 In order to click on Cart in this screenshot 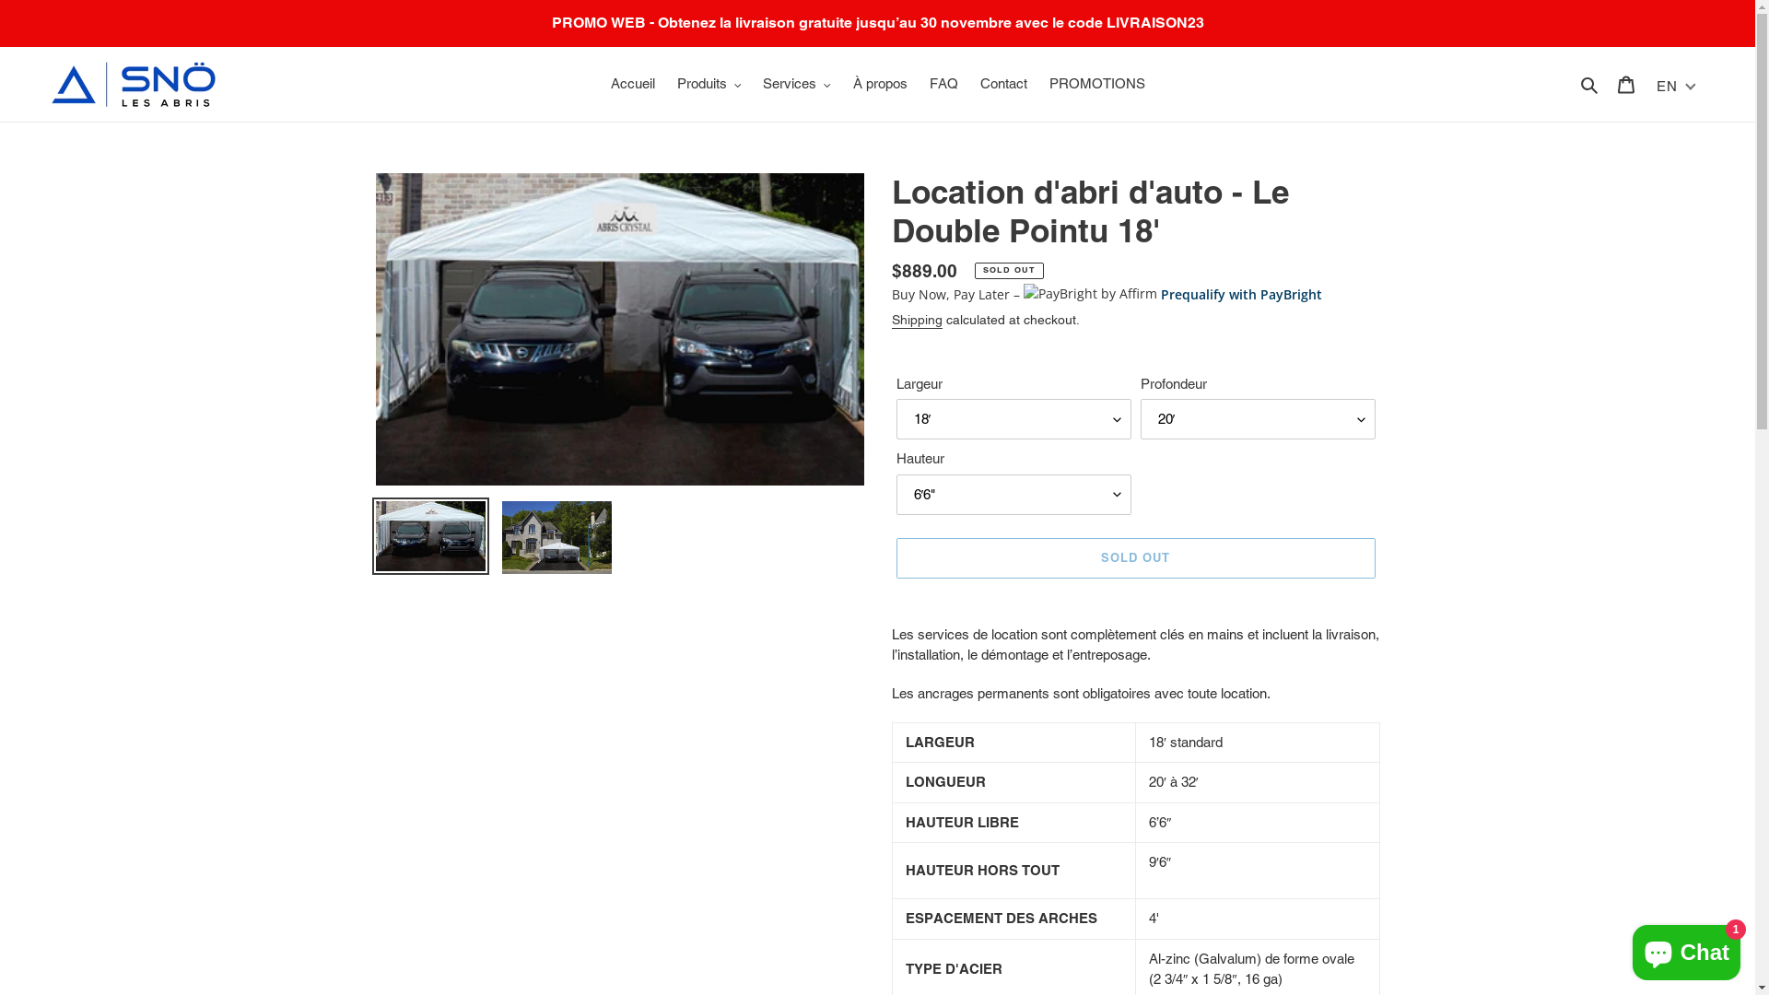, I will do `click(1626, 85)`.